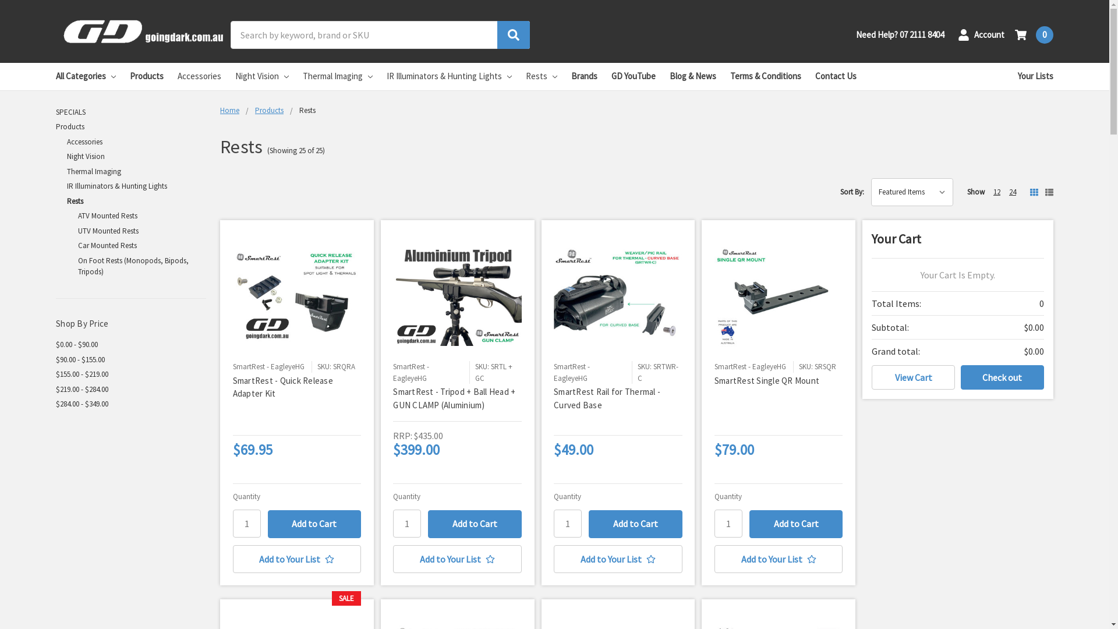  I want to click on $219.00 - $284.00, so click(131, 390).